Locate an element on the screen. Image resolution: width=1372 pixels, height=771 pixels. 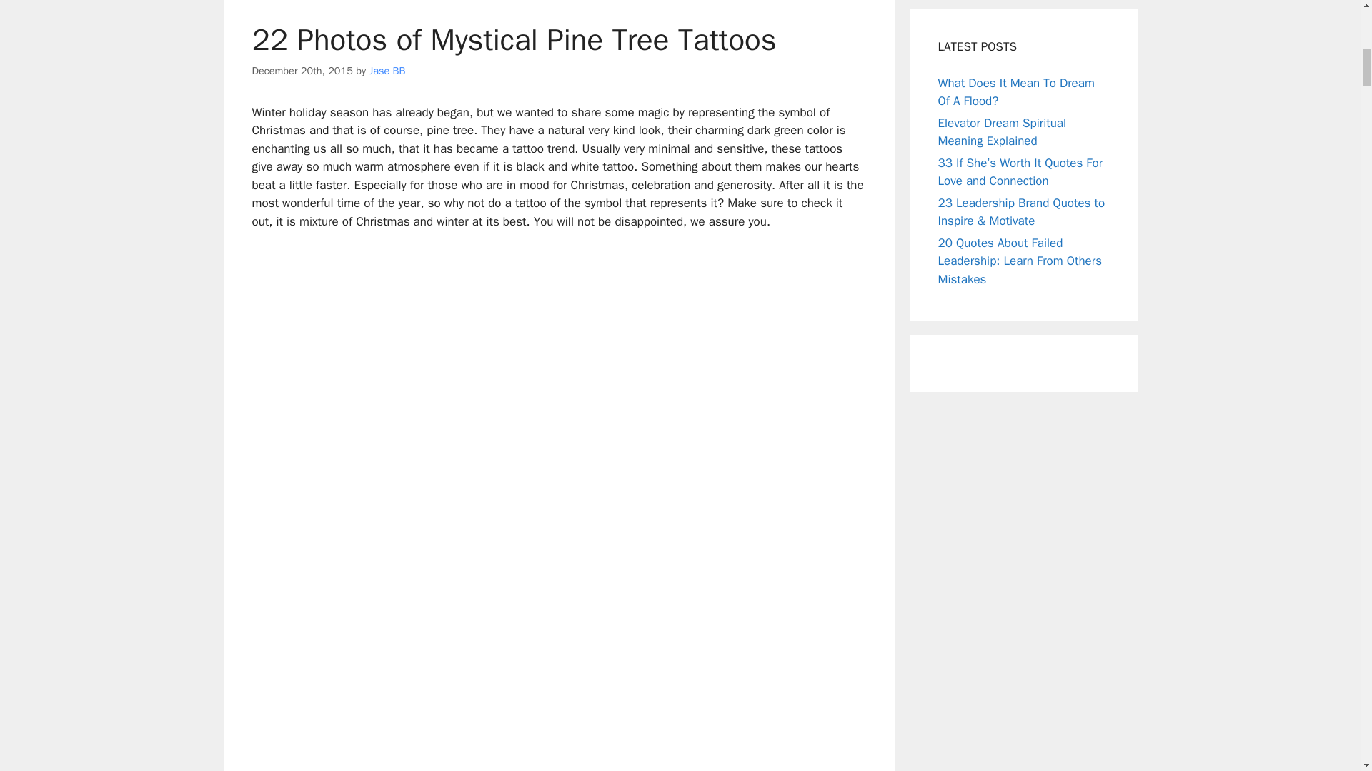
Elevator Dream Spiritual Meaning Explained is located at coordinates (1001, 133).